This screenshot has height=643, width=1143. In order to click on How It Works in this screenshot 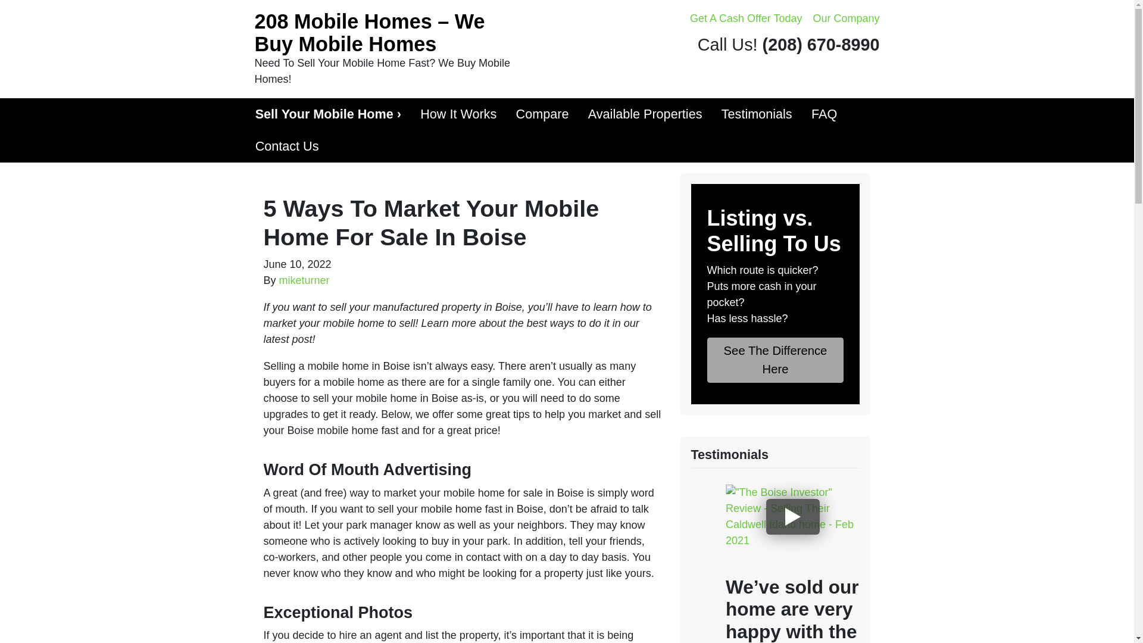, I will do `click(458, 114)`.